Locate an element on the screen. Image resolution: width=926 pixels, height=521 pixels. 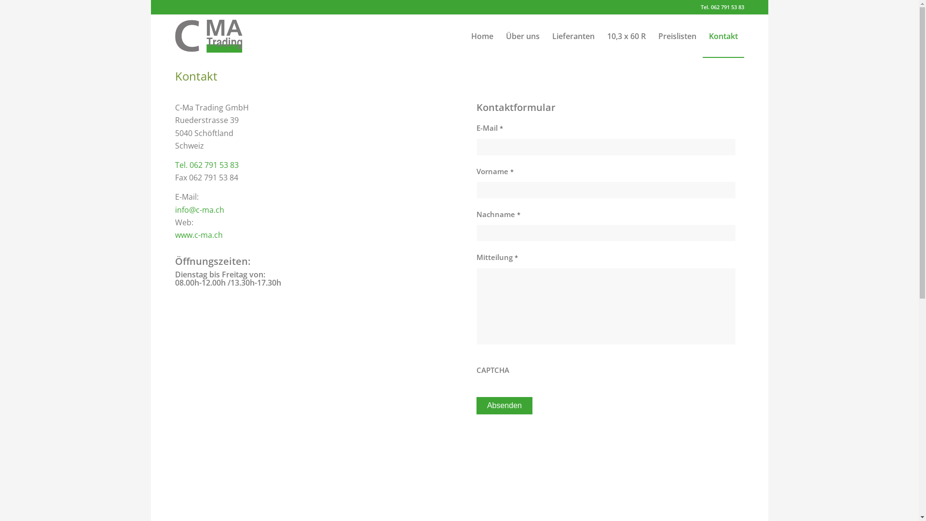
Home is located at coordinates (482, 36).